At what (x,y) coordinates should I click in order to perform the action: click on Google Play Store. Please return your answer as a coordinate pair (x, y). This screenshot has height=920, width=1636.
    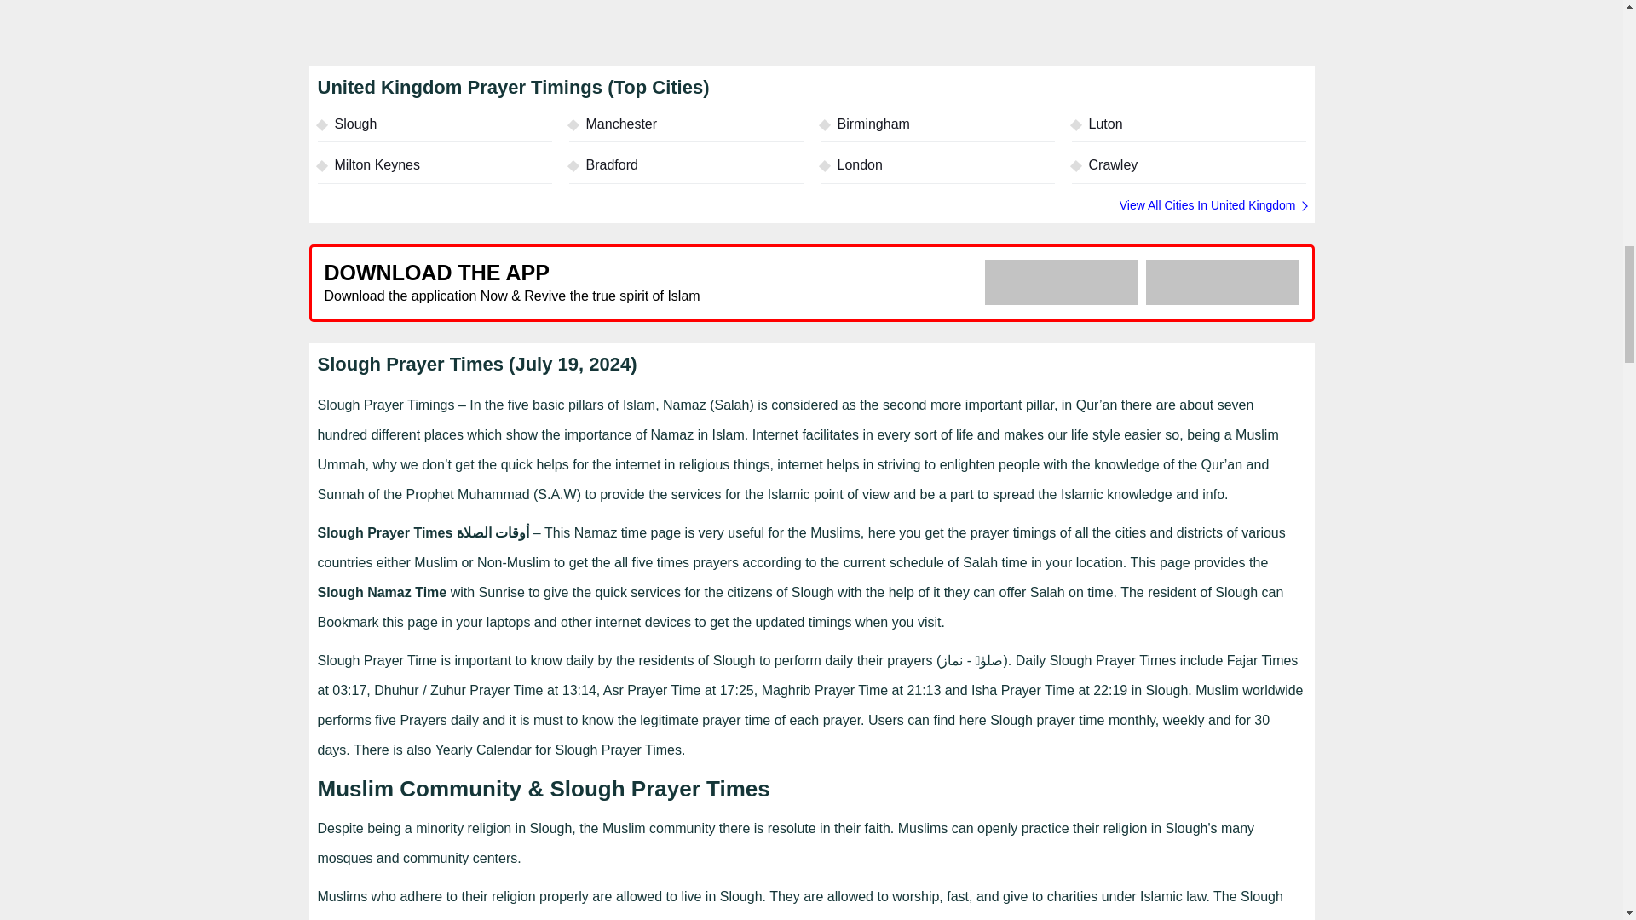
    Looking at the image, I should click on (1062, 281).